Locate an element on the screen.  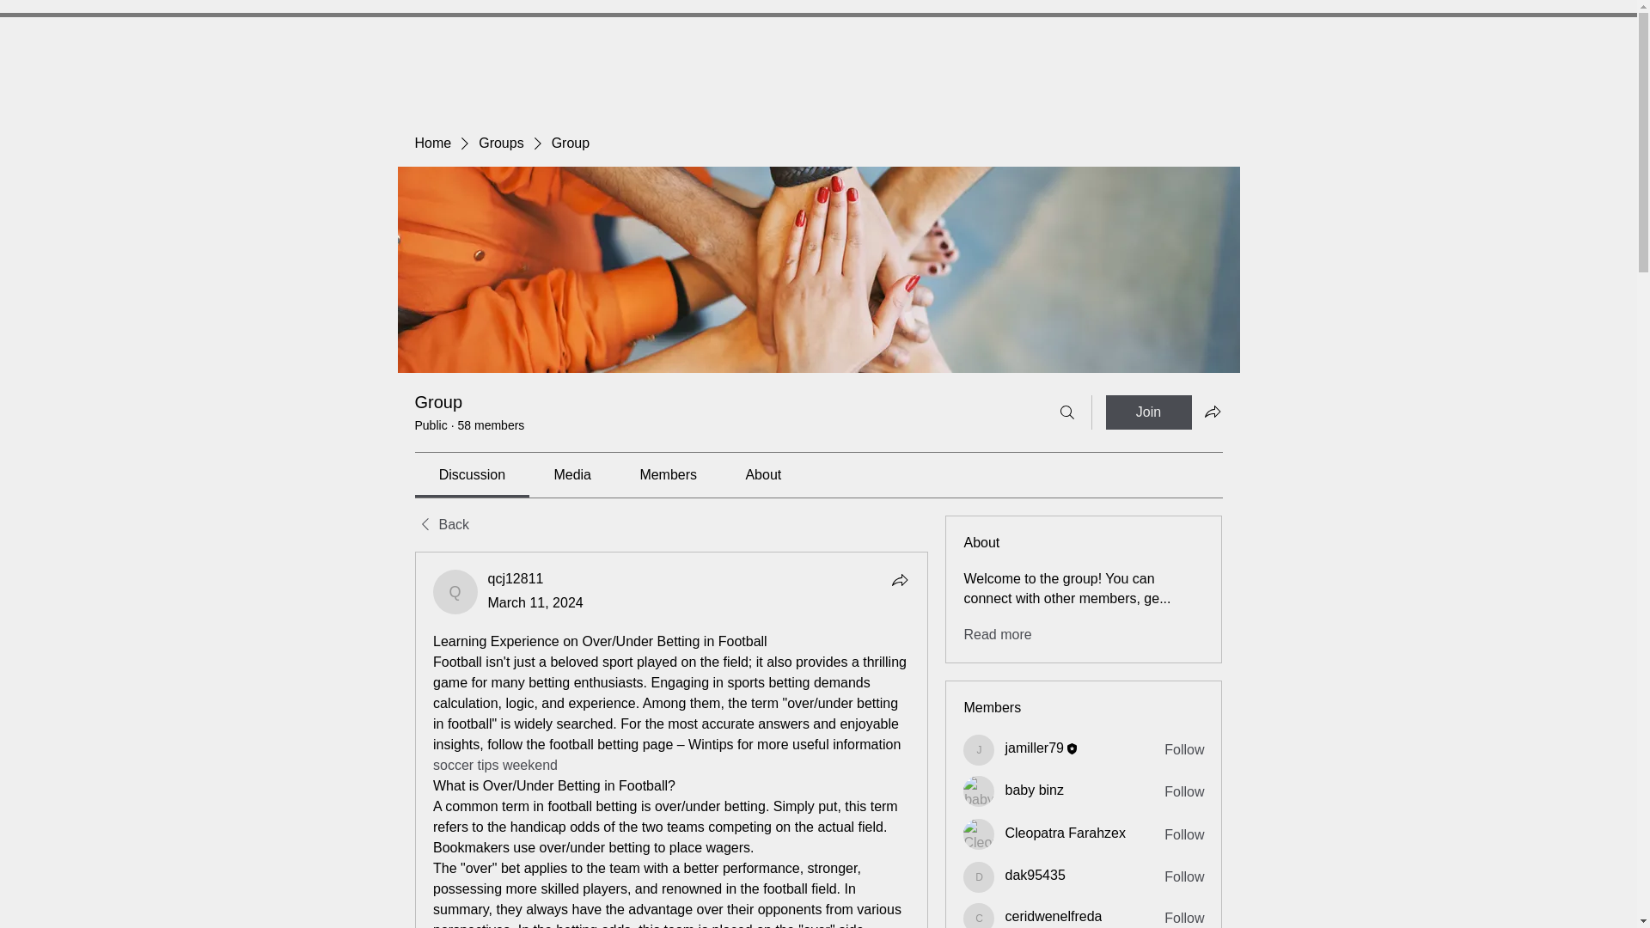
Follow is located at coordinates (1184, 749).